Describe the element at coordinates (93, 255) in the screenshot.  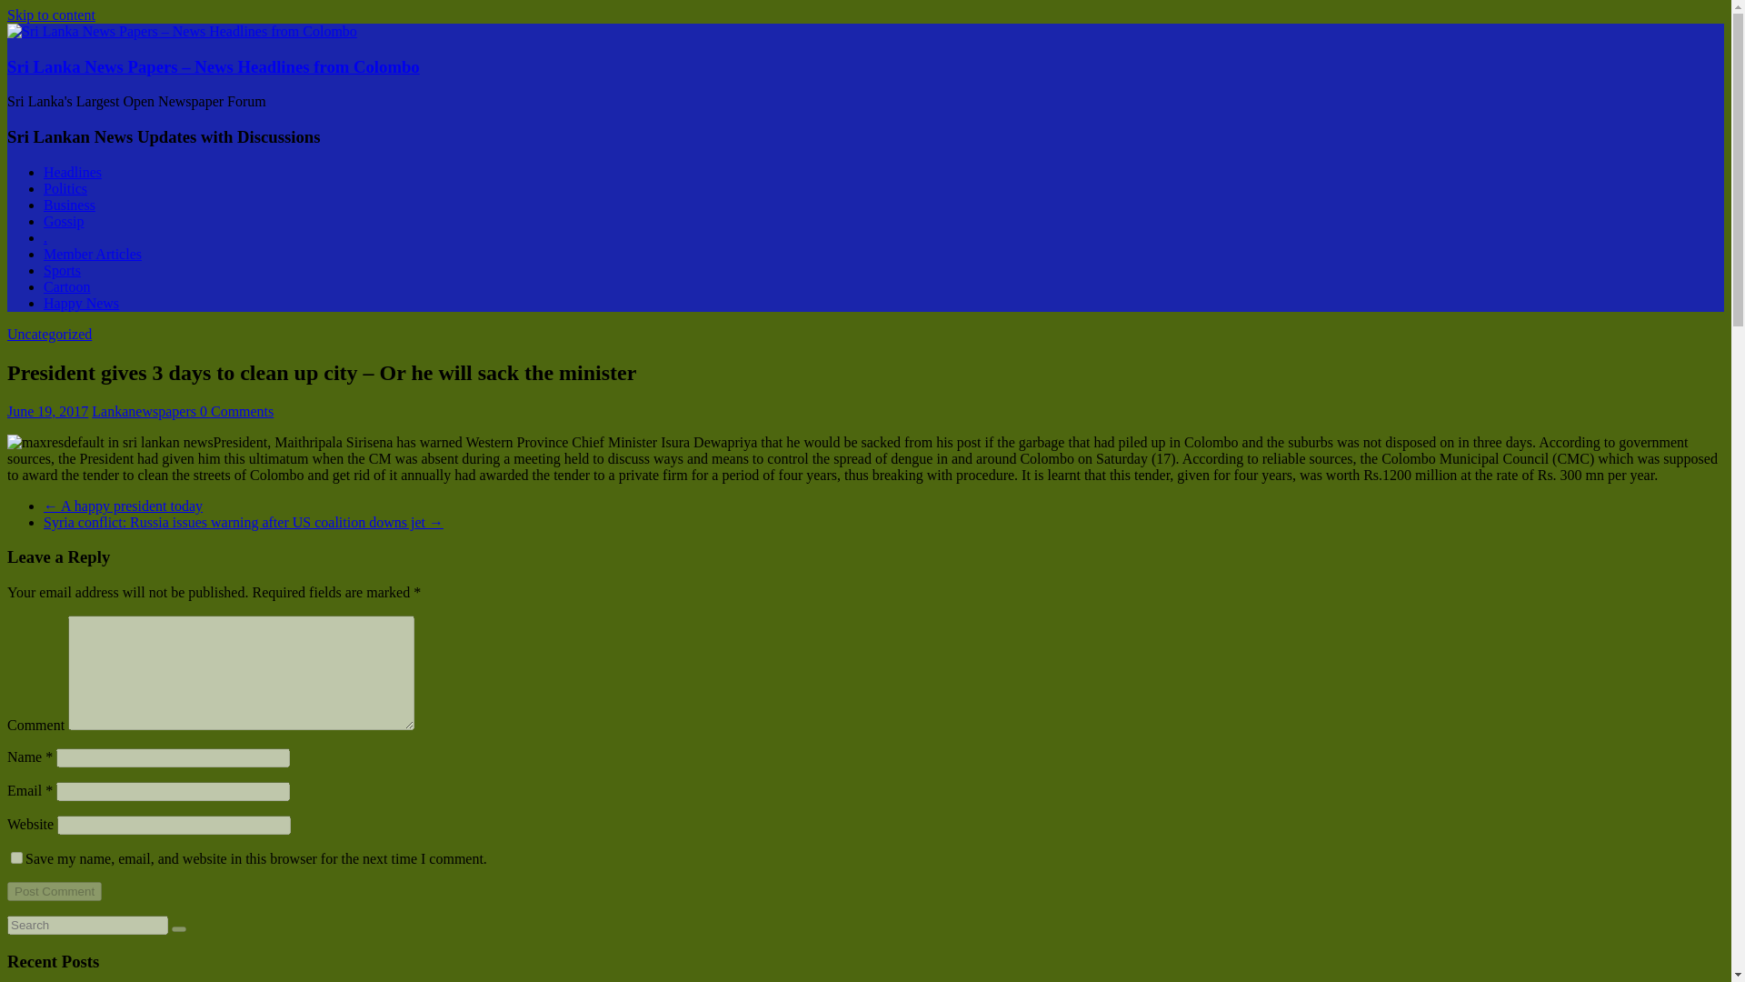
I see `Member Articles` at that location.